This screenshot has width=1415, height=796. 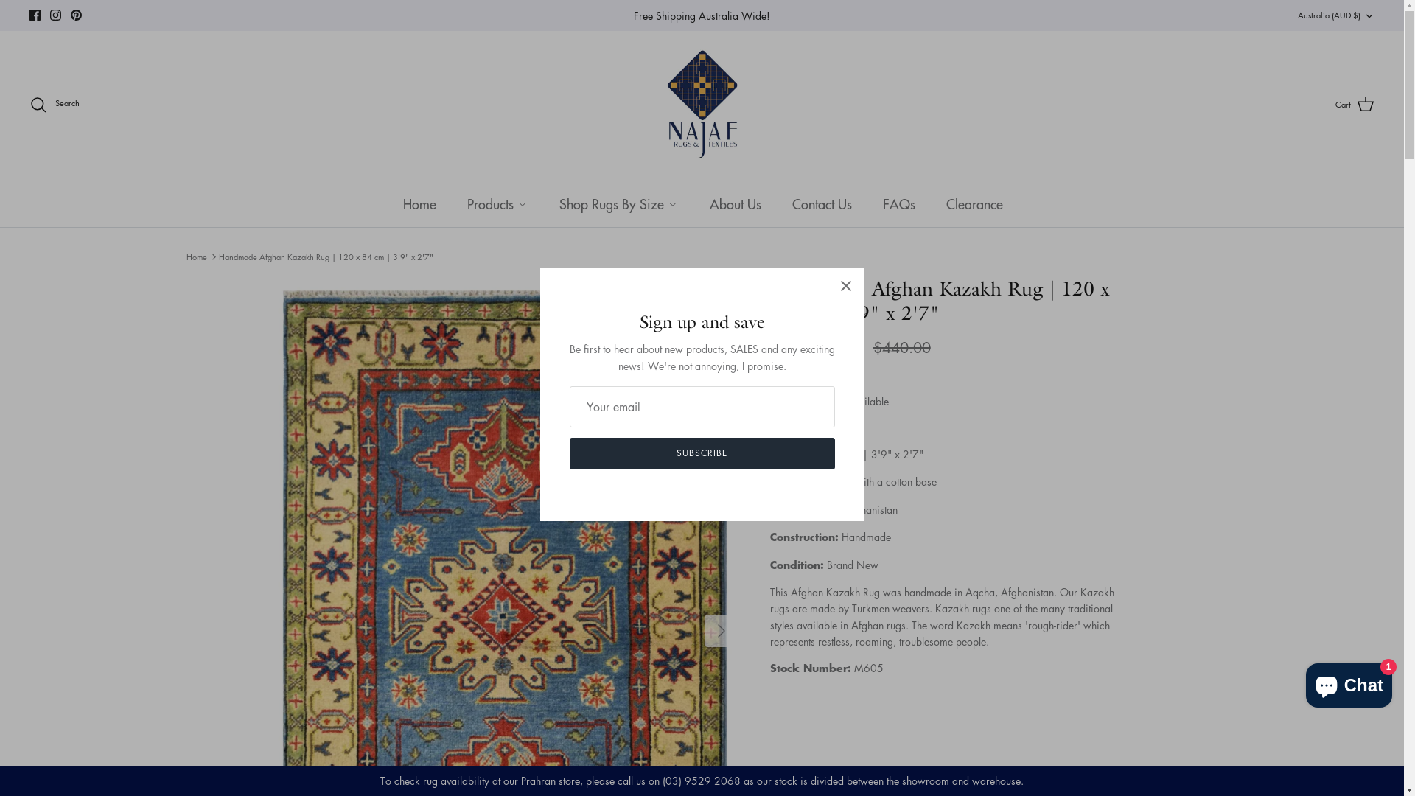 I want to click on Contact Us, so click(x=821, y=203).